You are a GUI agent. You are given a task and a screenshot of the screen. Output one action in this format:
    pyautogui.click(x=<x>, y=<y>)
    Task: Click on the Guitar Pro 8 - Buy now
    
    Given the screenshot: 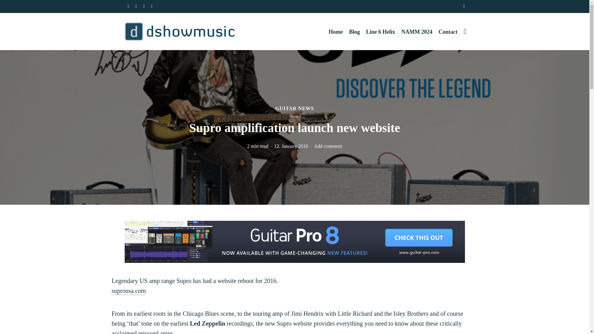 What is the action you would take?
    pyautogui.click(x=294, y=241)
    